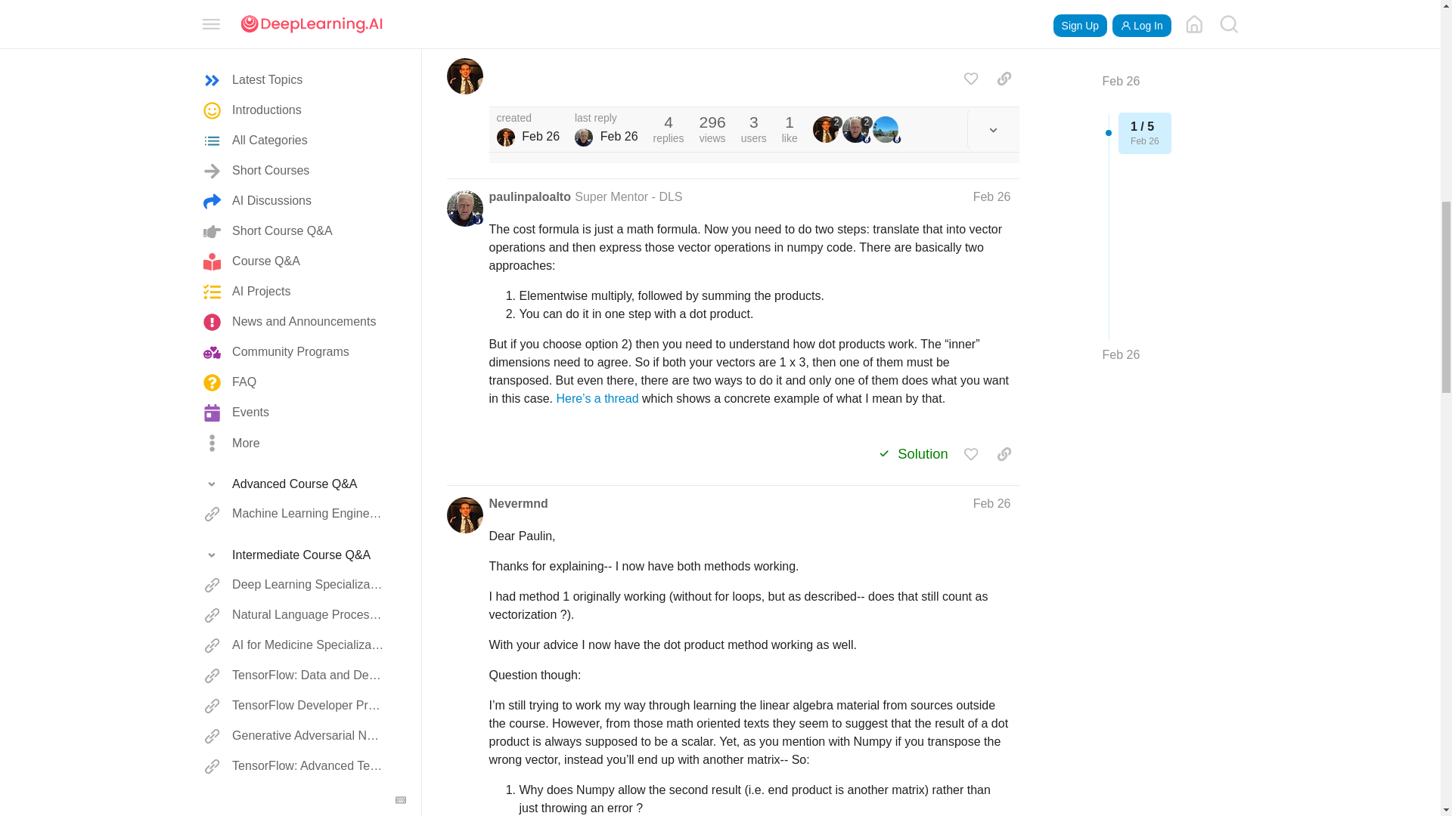 Image resolution: width=1452 pixels, height=816 pixels. What do you see at coordinates (295, 112) in the screenshot?
I see `AI for Everyone` at bounding box center [295, 112].